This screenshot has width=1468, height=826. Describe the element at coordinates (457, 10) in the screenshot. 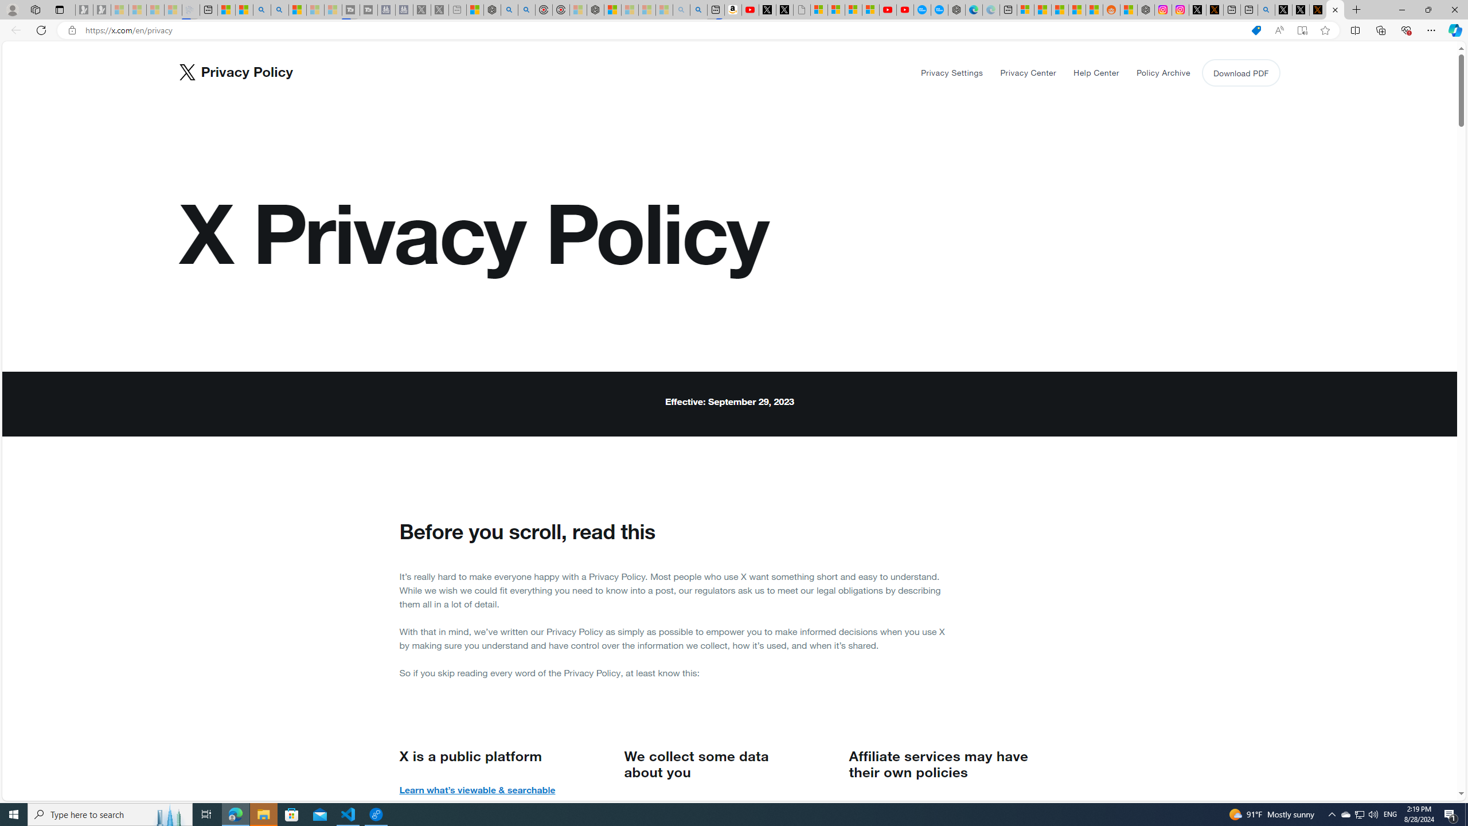

I see `New tab - Sleeping` at that location.